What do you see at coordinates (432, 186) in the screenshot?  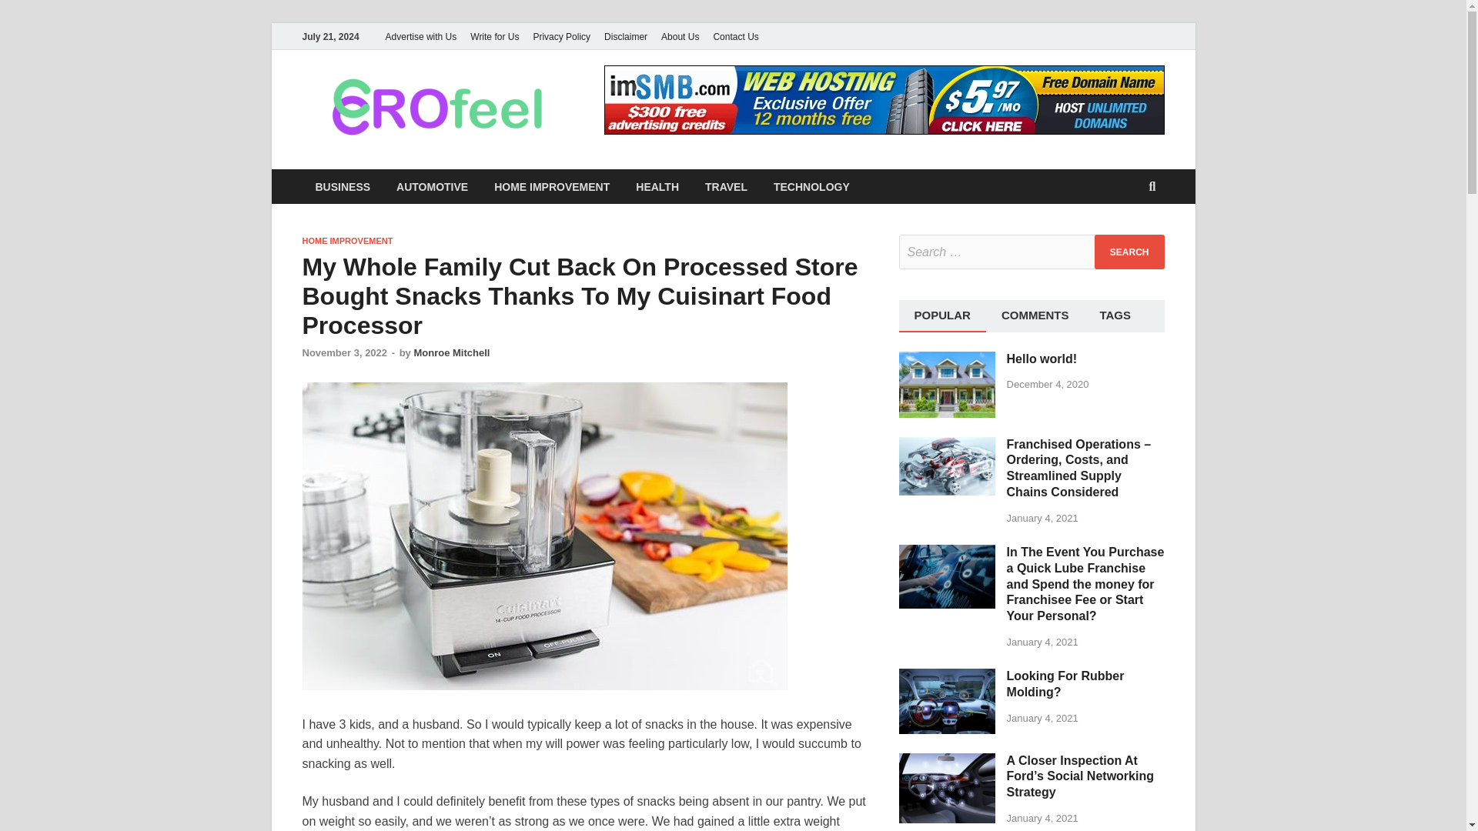 I see `AUTOMOTIVE` at bounding box center [432, 186].